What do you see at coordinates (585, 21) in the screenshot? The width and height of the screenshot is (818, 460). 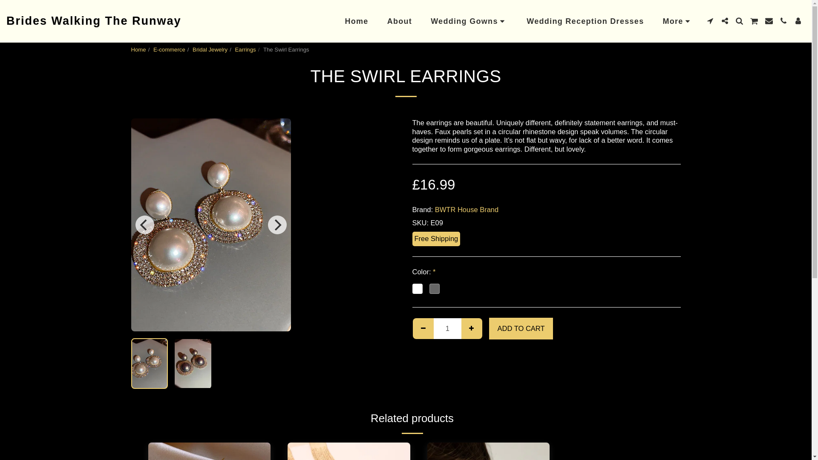 I see `Wedding Reception Dresses` at bounding box center [585, 21].